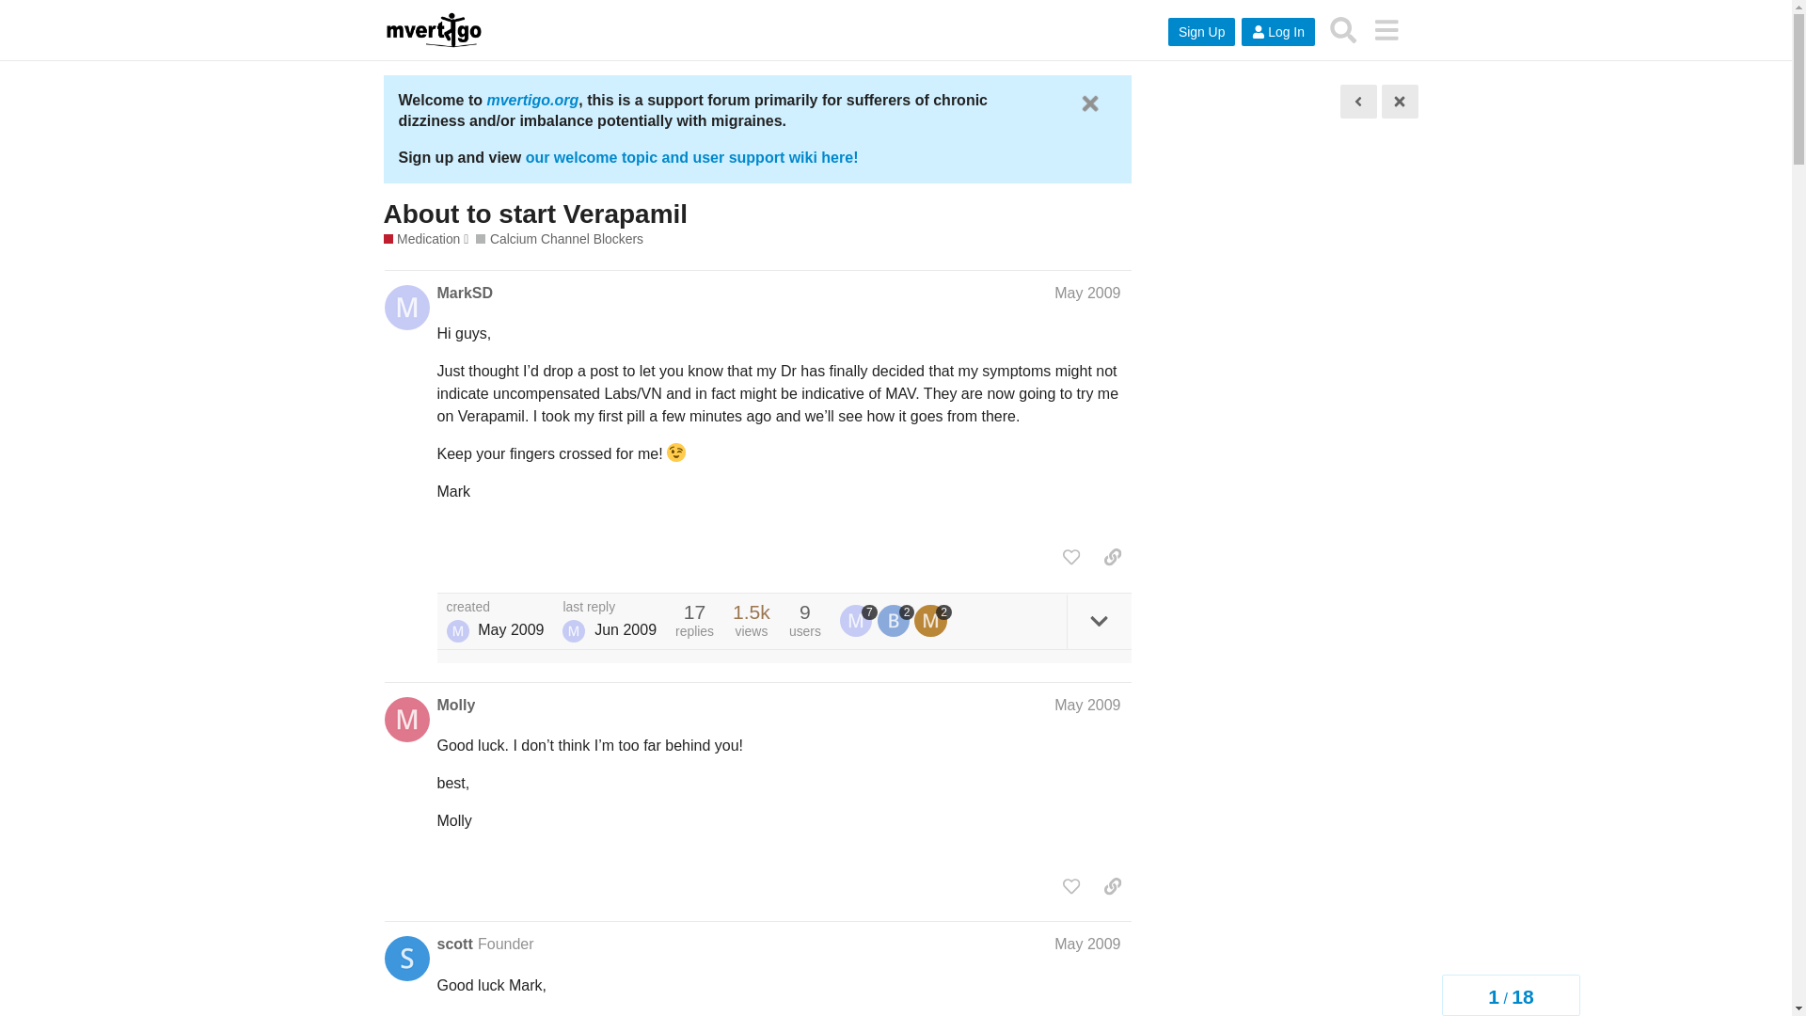  I want to click on :wink:, so click(675, 452).